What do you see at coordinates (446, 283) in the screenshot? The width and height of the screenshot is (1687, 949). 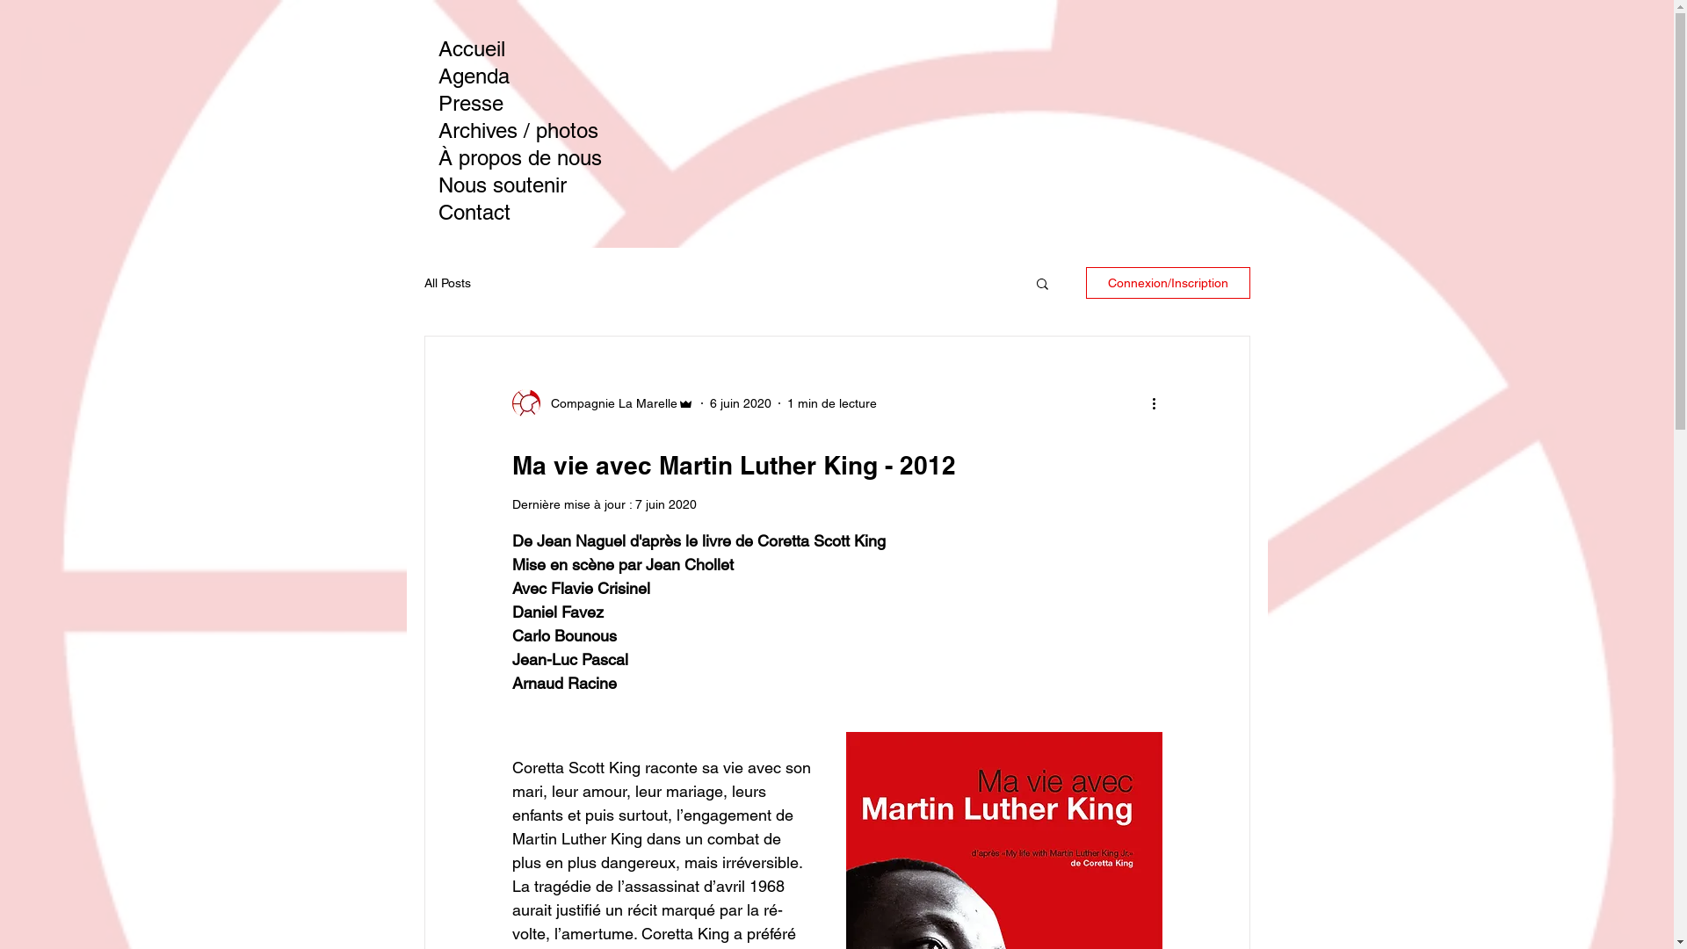 I see `All Posts` at bounding box center [446, 283].